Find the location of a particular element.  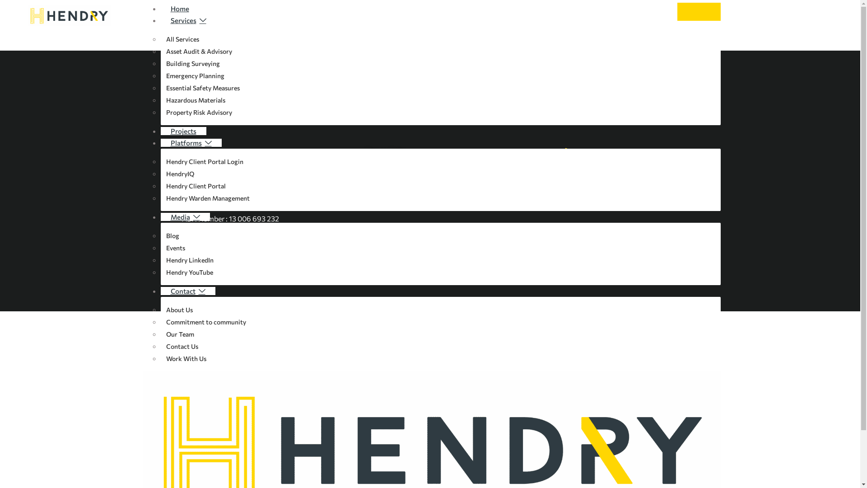

HendryIQ is located at coordinates (180, 174).